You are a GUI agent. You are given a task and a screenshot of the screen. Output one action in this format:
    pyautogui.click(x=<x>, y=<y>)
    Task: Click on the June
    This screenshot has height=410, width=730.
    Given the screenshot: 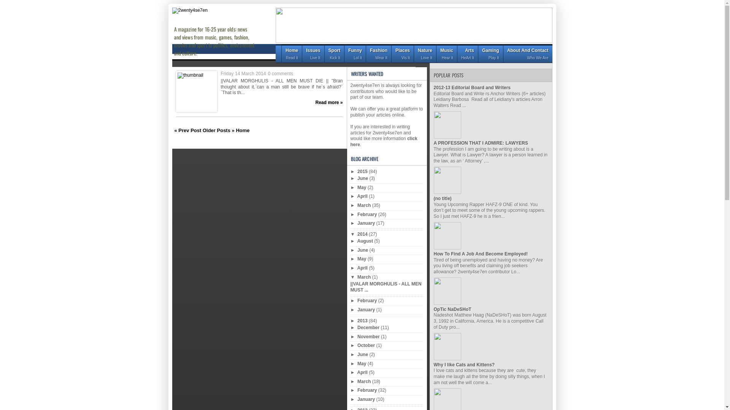 What is the action you would take?
    pyautogui.click(x=363, y=178)
    